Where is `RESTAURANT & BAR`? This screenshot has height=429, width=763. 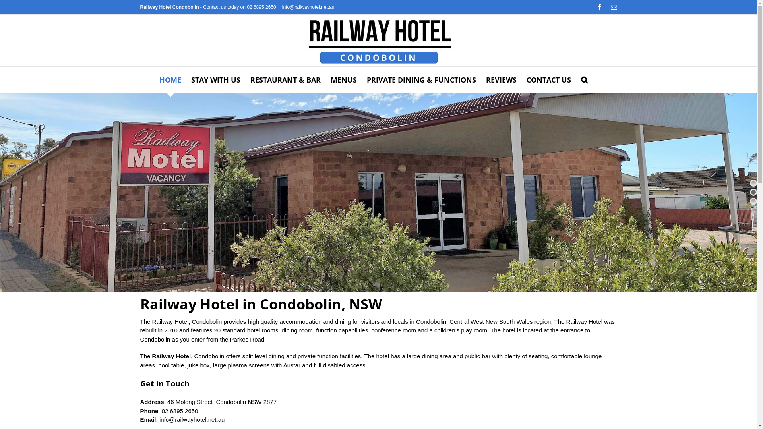 RESTAURANT & BAR is located at coordinates (285, 79).